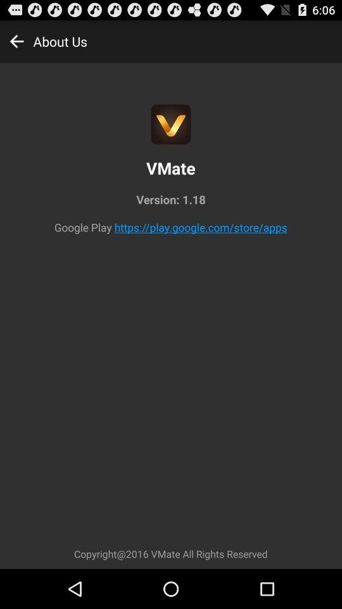  What do you see at coordinates (16, 41) in the screenshot?
I see `turn on icon next to about us` at bounding box center [16, 41].